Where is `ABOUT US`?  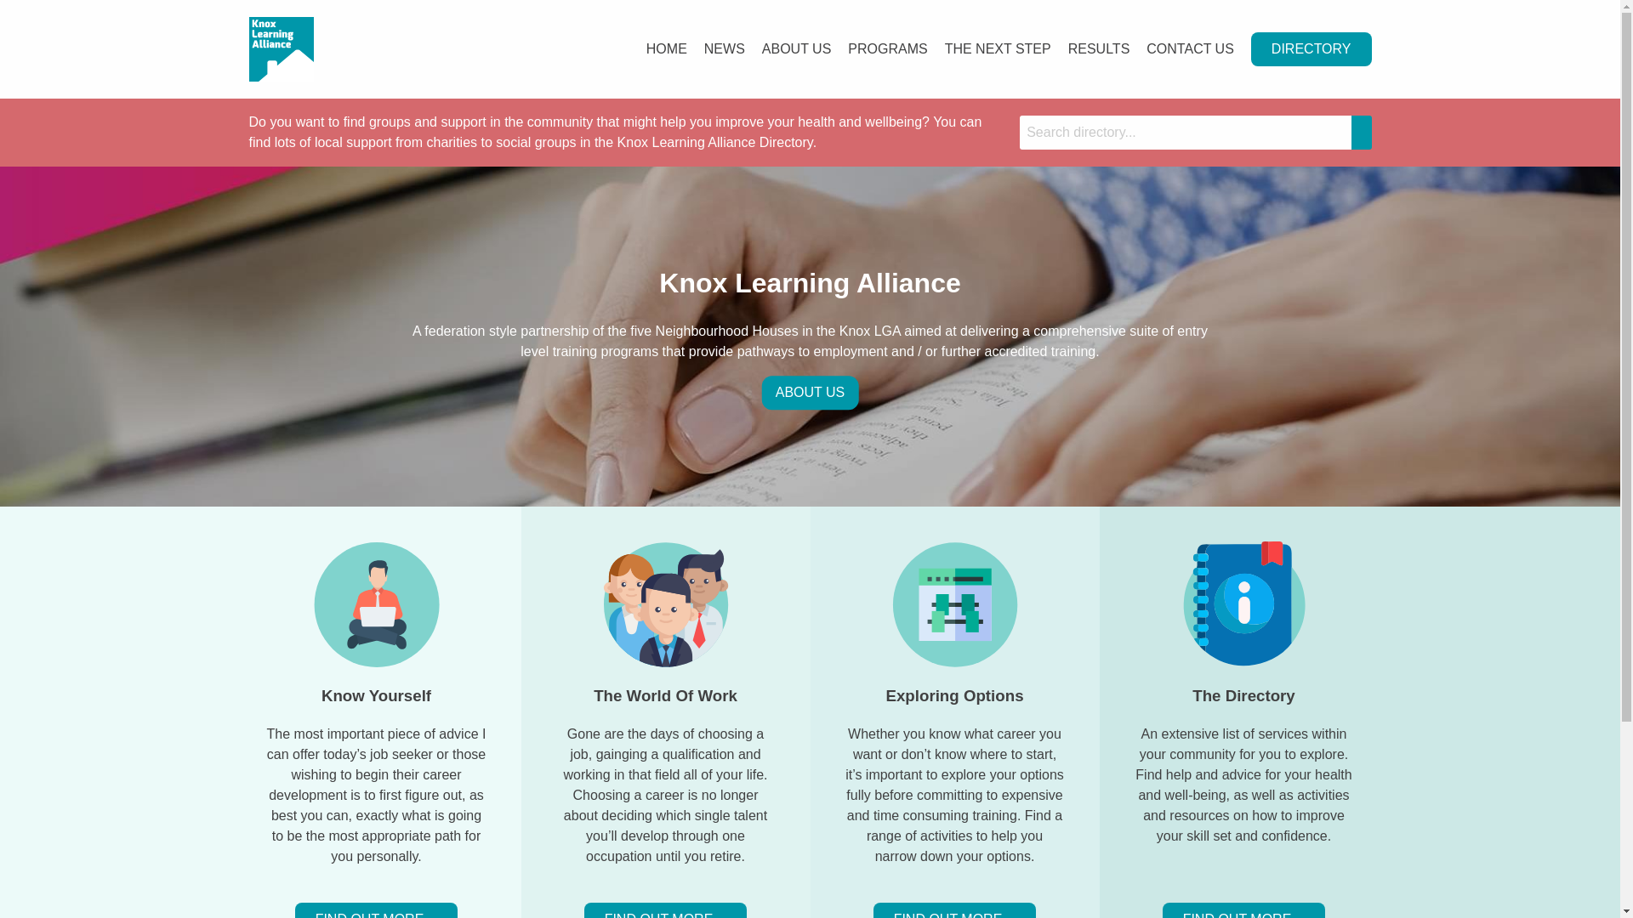 ABOUT US is located at coordinates (796, 49).